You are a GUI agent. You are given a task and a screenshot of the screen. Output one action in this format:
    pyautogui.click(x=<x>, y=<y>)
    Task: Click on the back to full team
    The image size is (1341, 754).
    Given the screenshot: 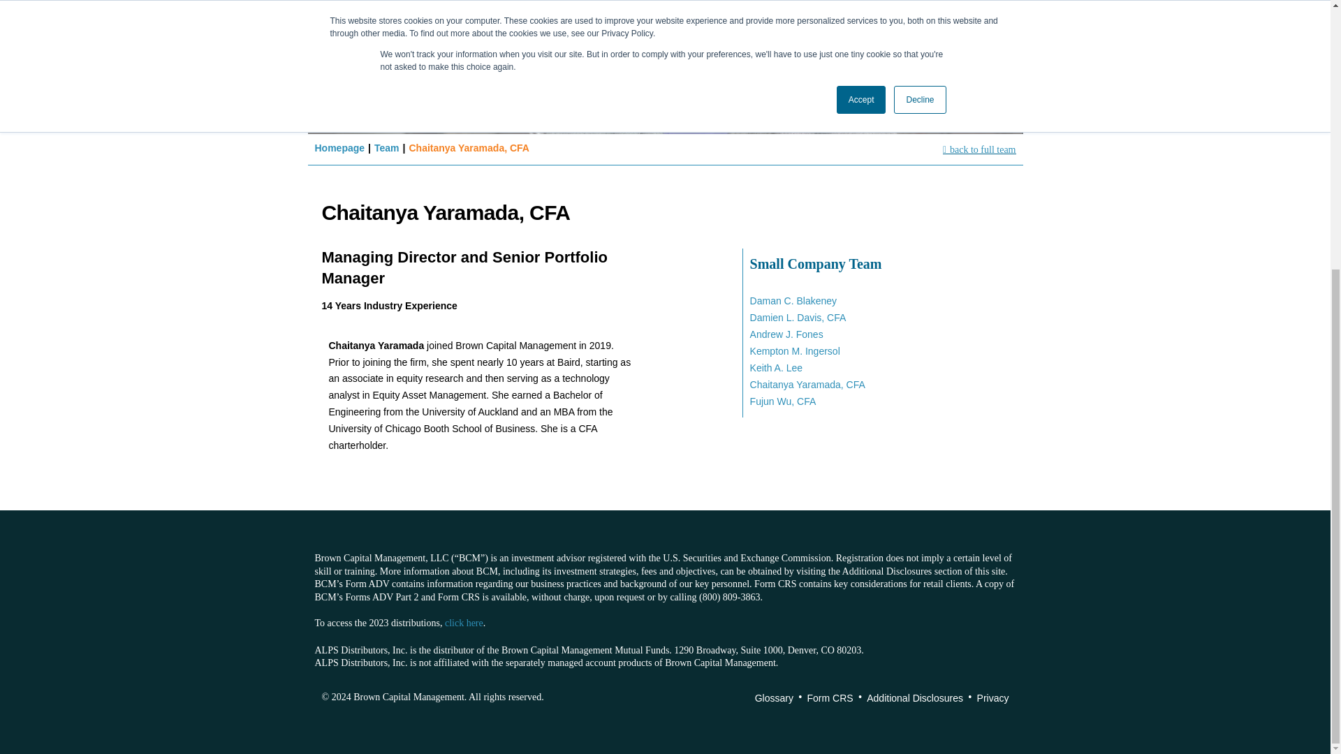 What is the action you would take?
    pyautogui.click(x=979, y=149)
    